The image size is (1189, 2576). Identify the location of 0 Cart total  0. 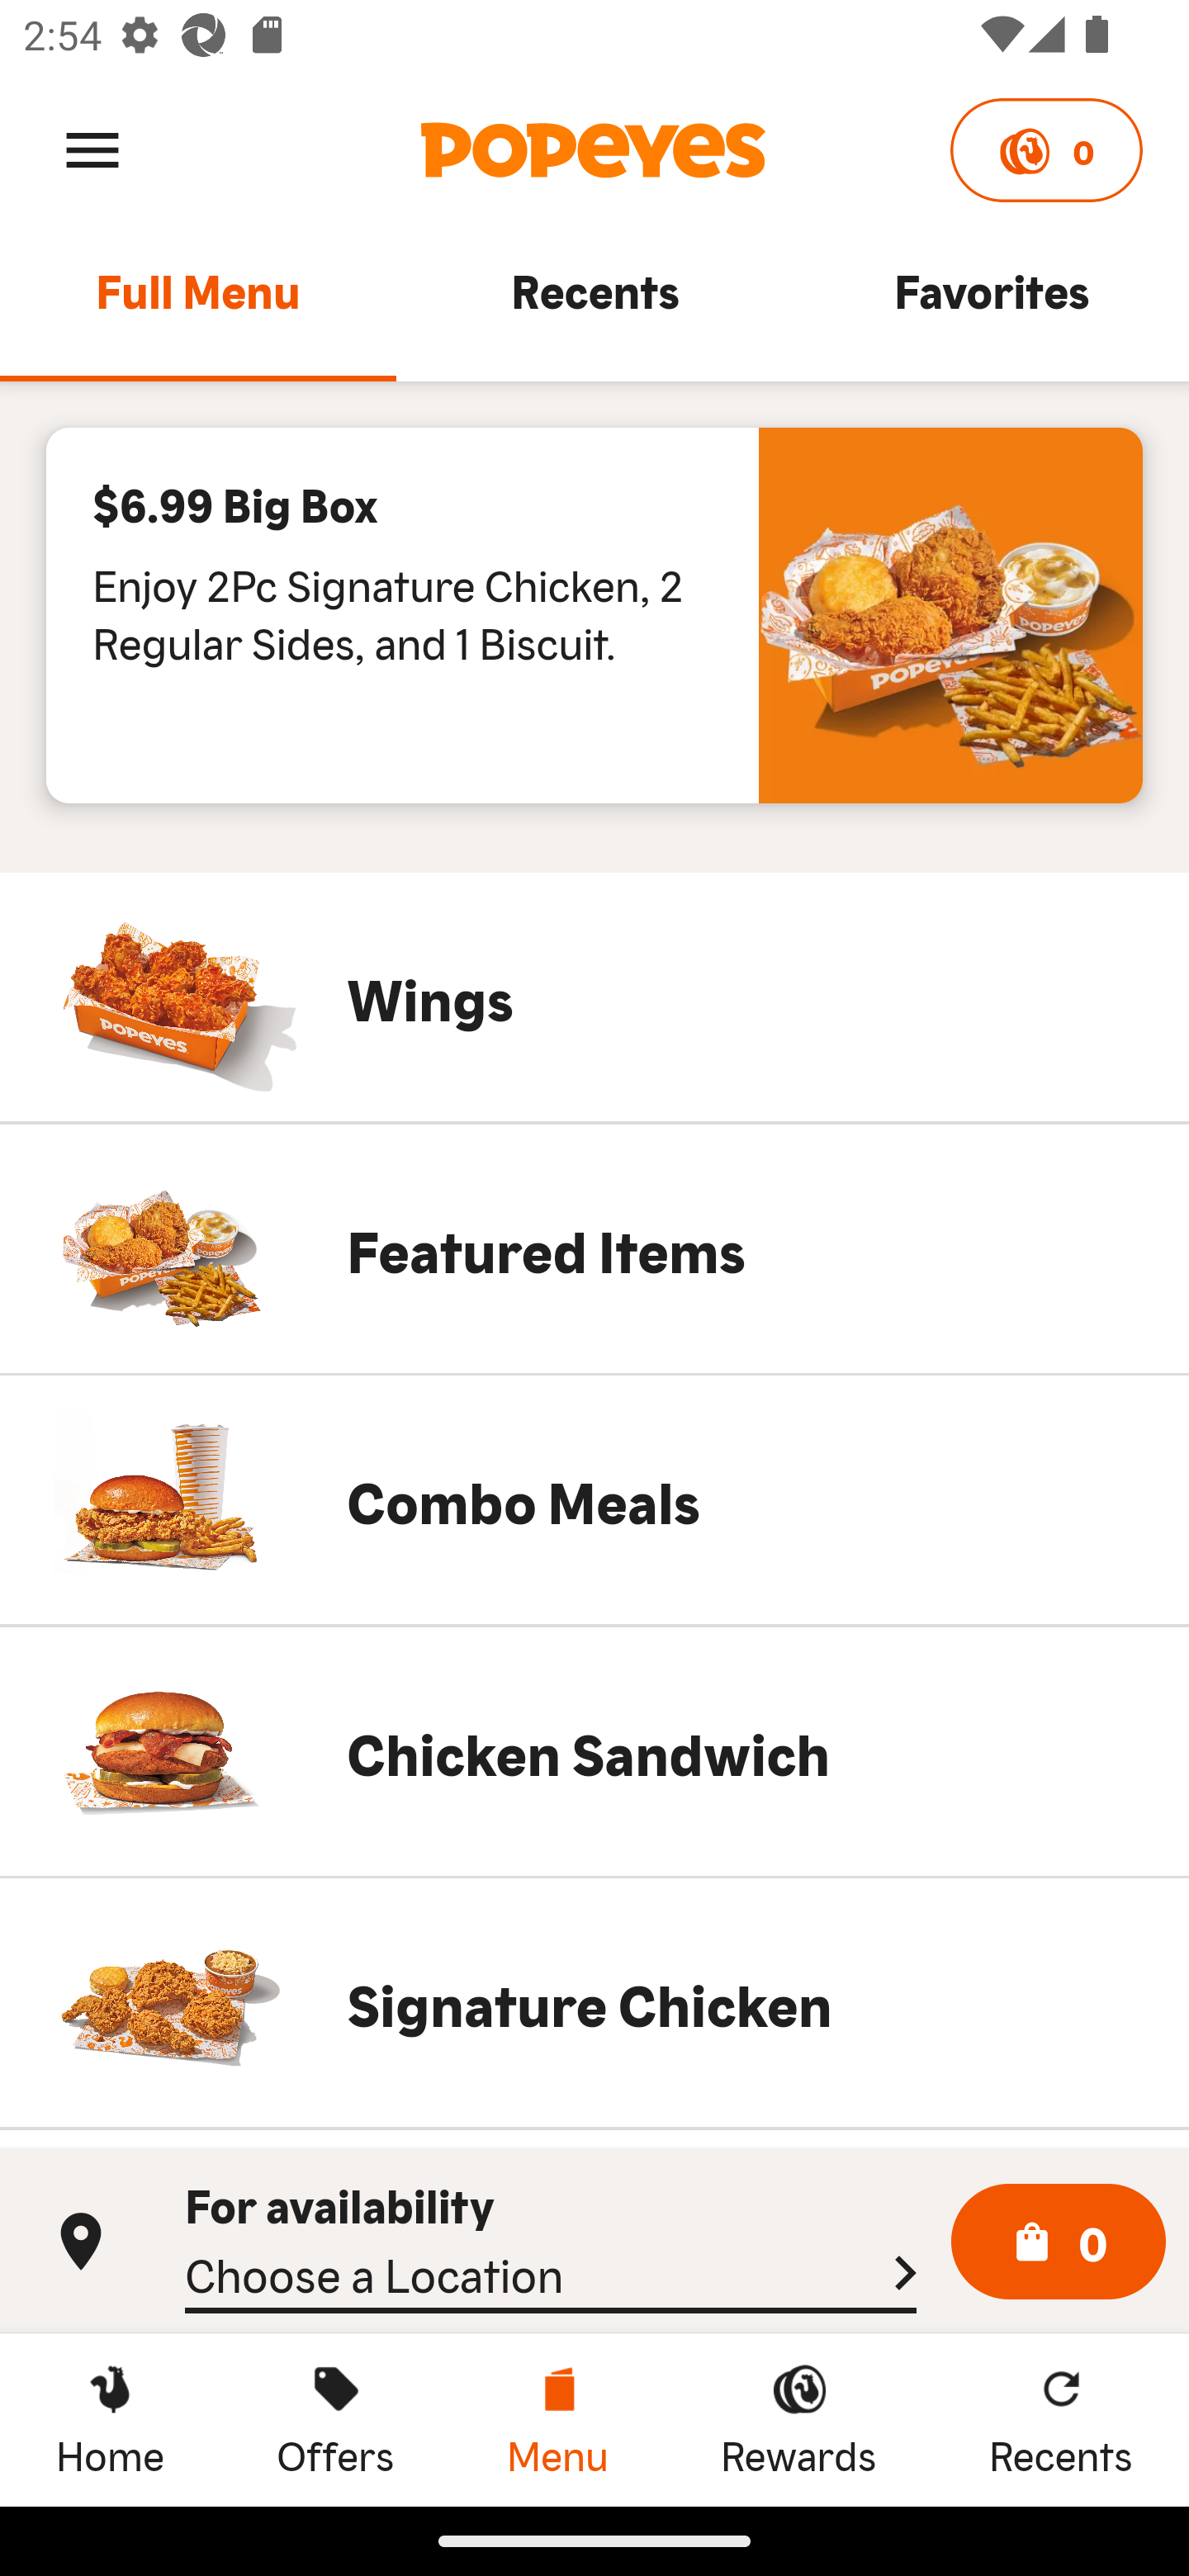
(1059, 2242).